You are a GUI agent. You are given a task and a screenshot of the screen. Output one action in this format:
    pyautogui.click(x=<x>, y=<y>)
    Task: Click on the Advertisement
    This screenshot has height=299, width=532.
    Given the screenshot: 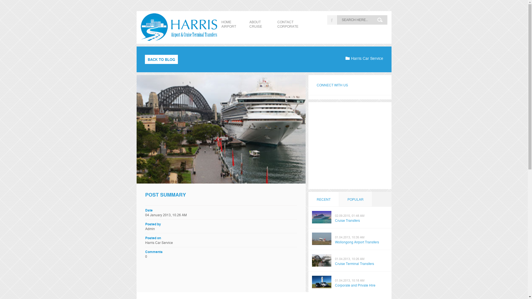 What is the action you would take?
    pyautogui.click(x=351, y=145)
    